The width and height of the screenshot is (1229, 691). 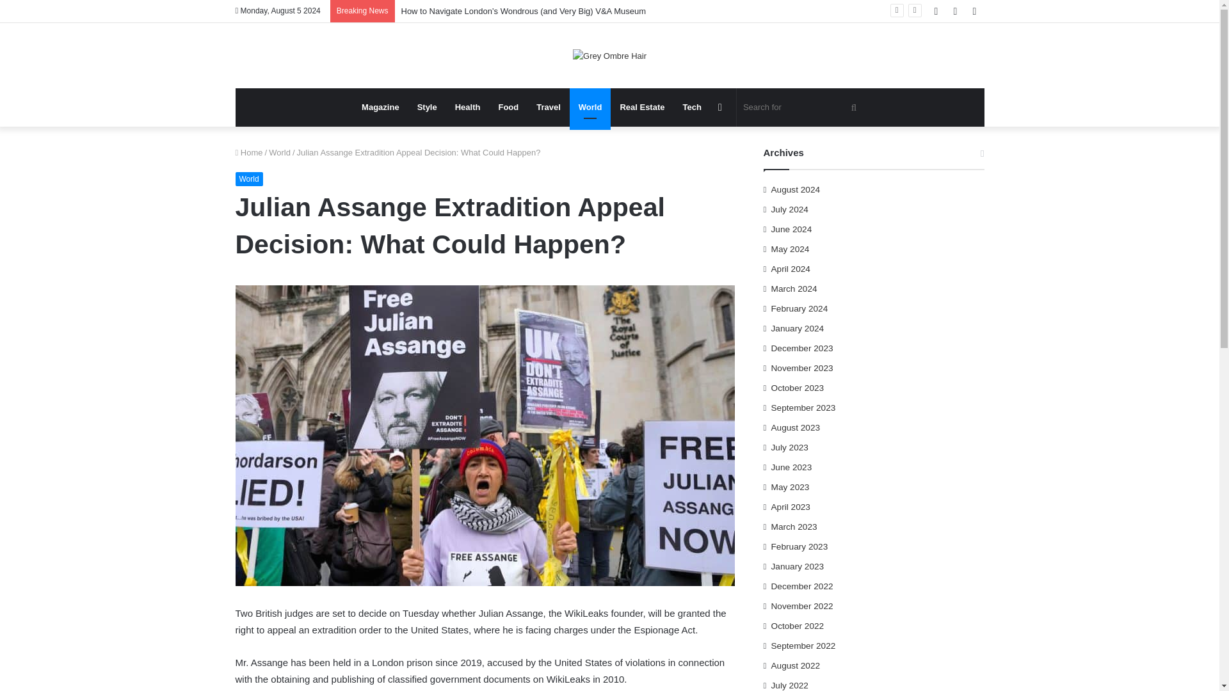 What do you see at coordinates (691, 107) in the screenshot?
I see `Tech` at bounding box center [691, 107].